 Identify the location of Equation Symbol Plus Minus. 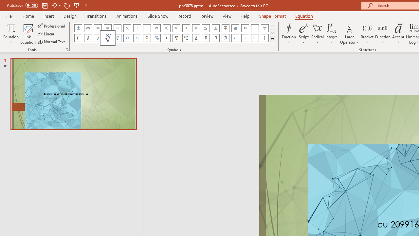
(78, 28).